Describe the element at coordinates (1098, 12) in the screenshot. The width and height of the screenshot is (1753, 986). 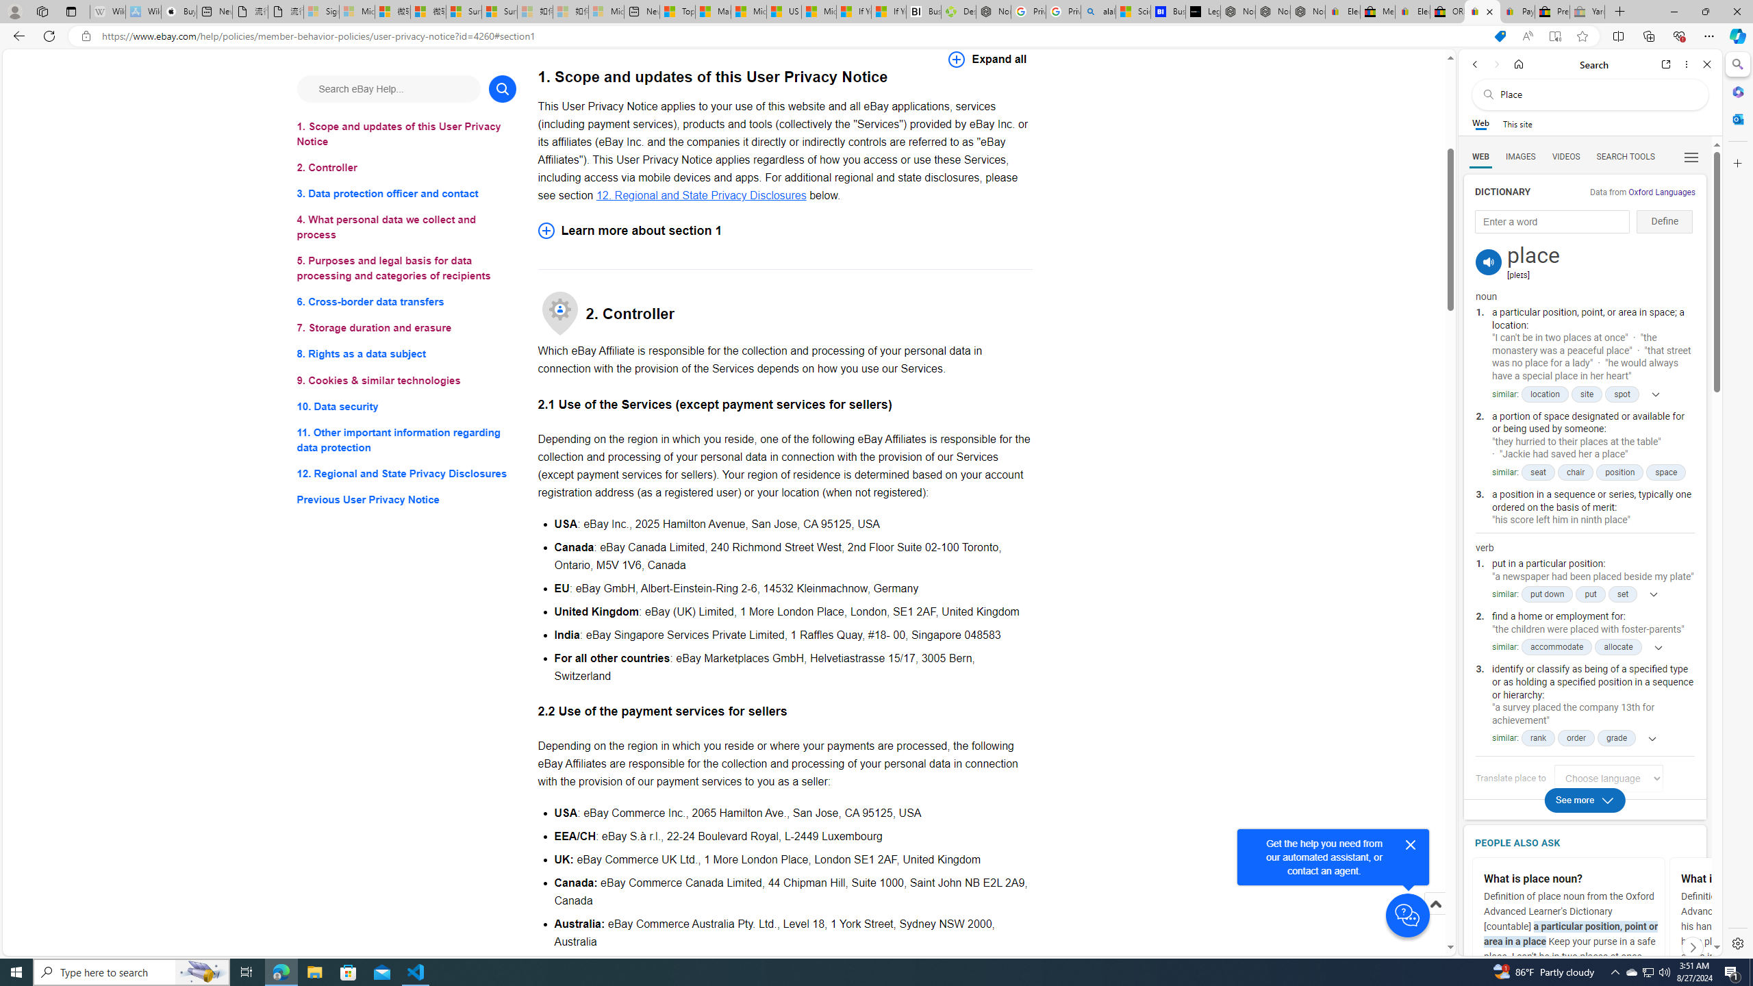
I see `alabama high school quarterback dies - Search` at that location.